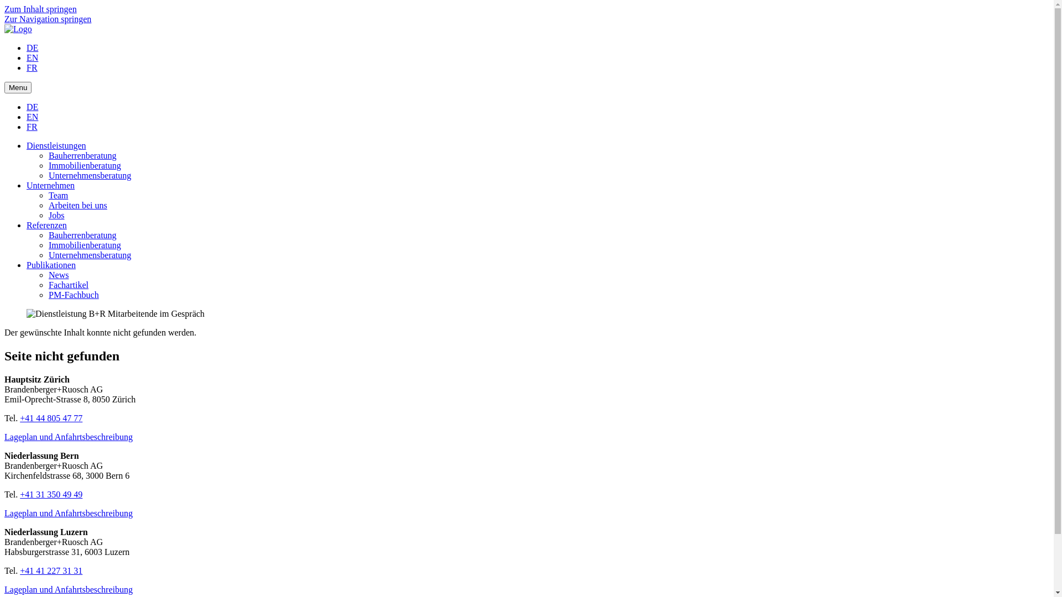  What do you see at coordinates (51, 265) in the screenshot?
I see `Publikationen` at bounding box center [51, 265].